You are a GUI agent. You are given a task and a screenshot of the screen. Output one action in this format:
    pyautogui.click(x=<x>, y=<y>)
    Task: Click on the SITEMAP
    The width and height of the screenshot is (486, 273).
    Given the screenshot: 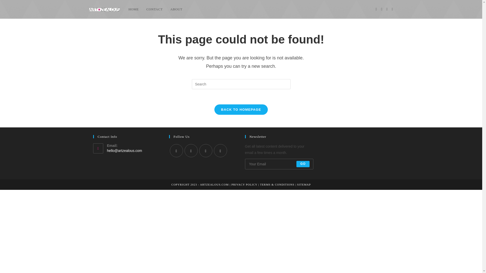 What is the action you would take?
    pyautogui.click(x=304, y=184)
    